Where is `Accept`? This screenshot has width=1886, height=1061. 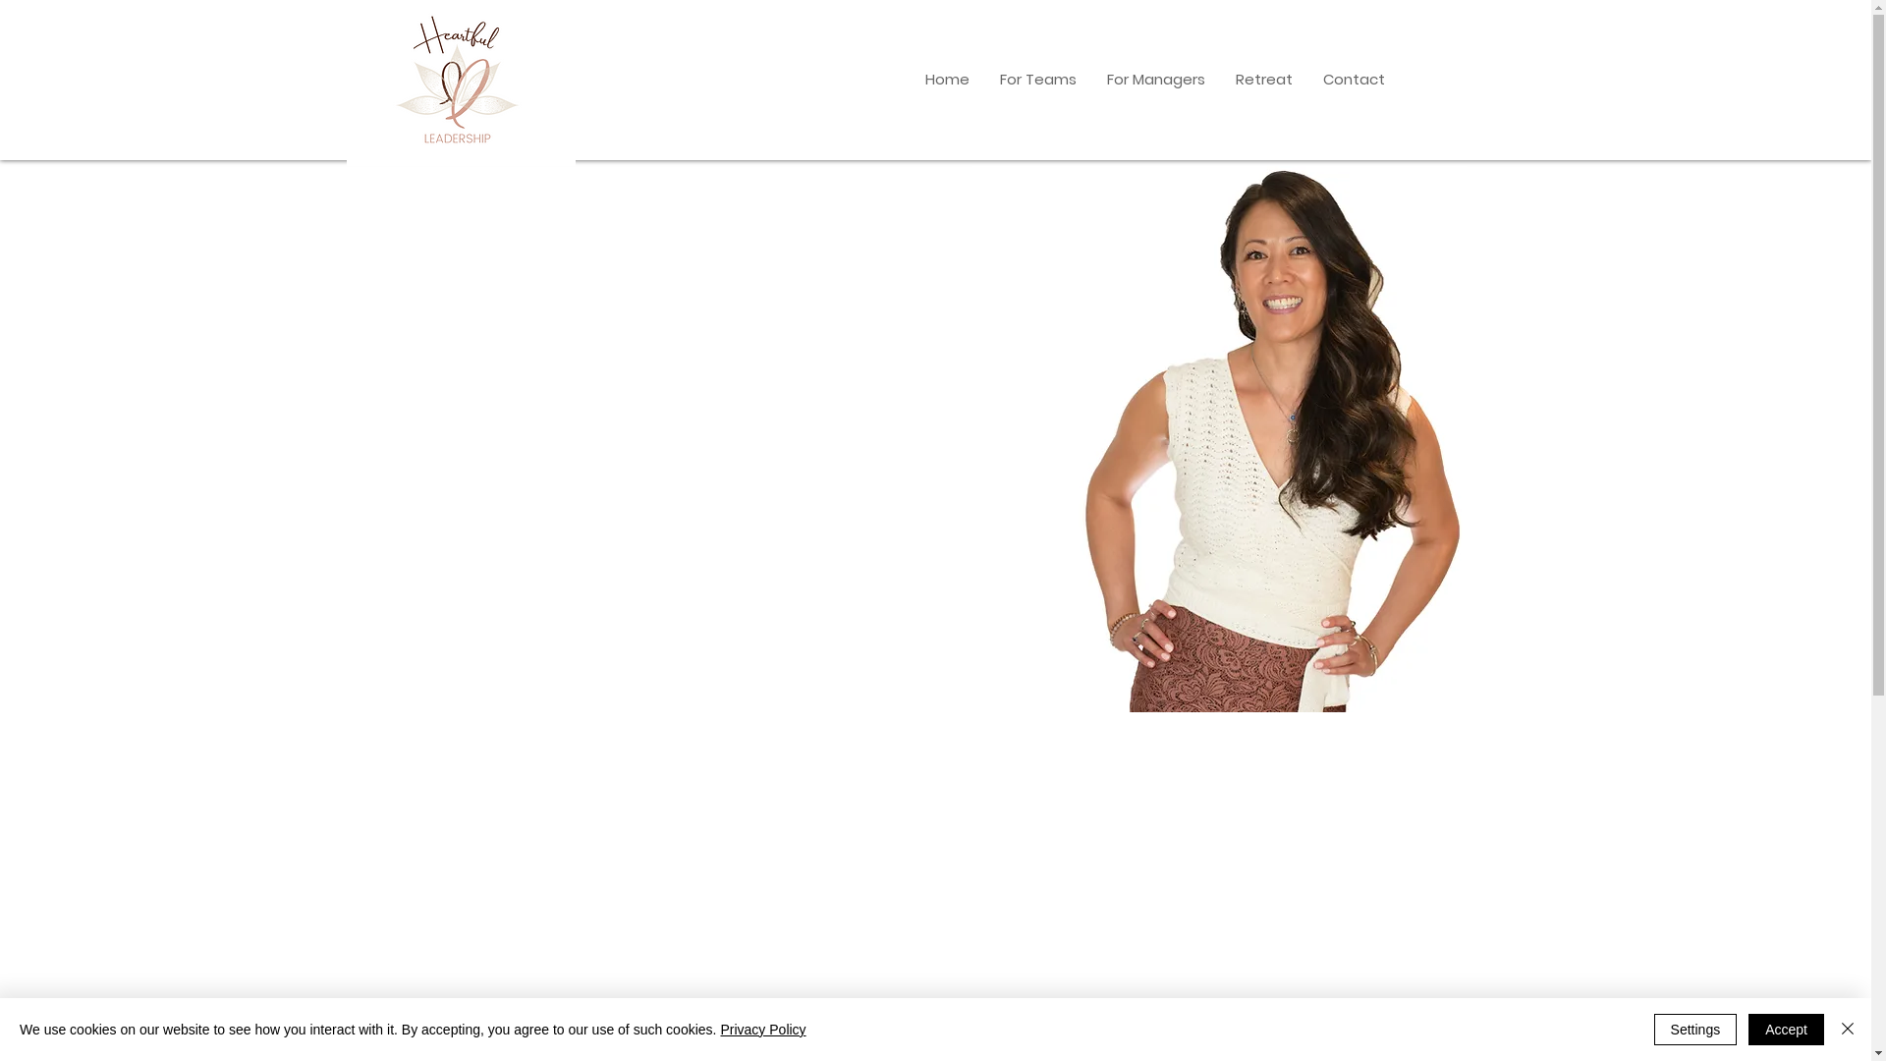 Accept is located at coordinates (1786, 1030).